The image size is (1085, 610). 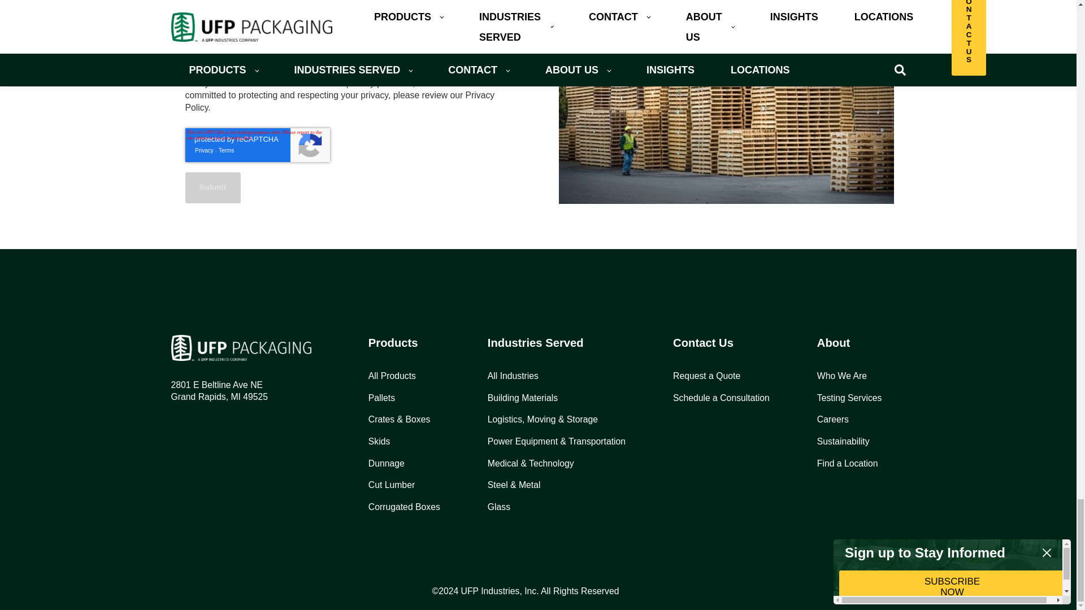 I want to click on reCAPTCHA, so click(x=258, y=145).